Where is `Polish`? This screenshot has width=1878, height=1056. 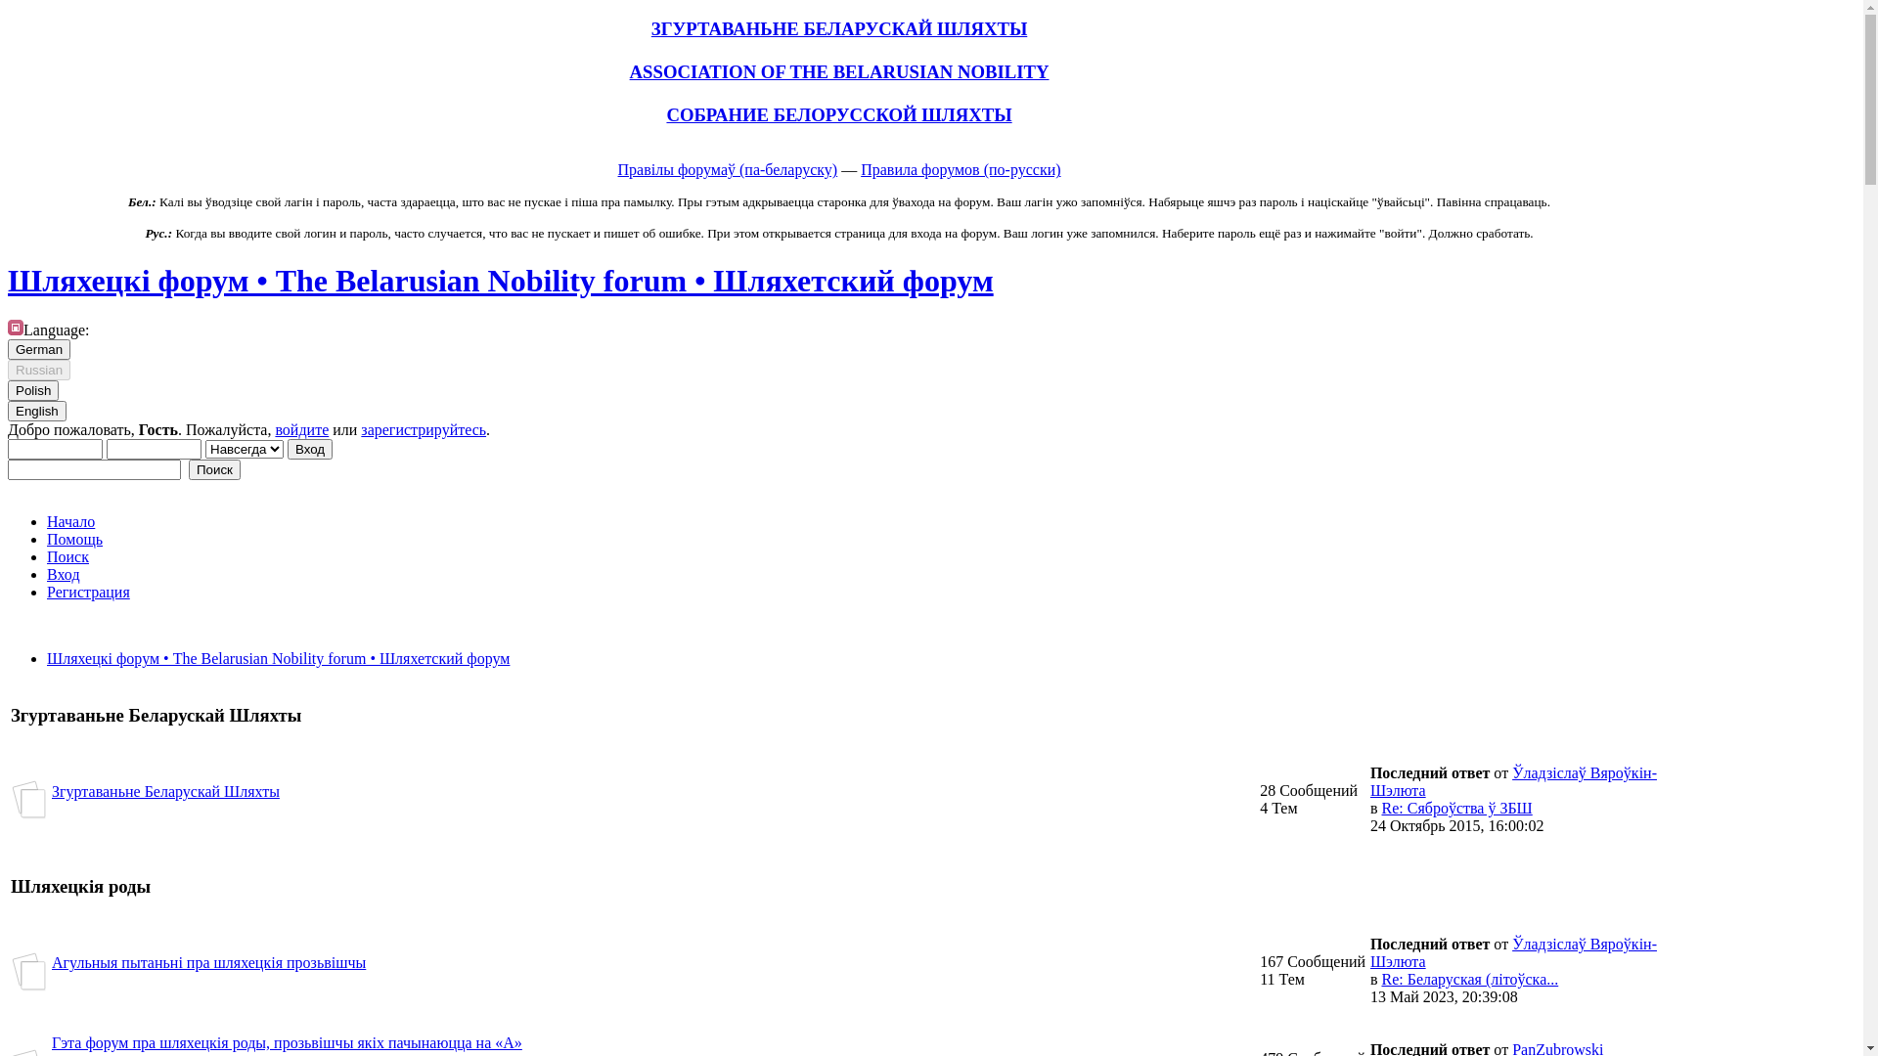 Polish is located at coordinates (33, 391).